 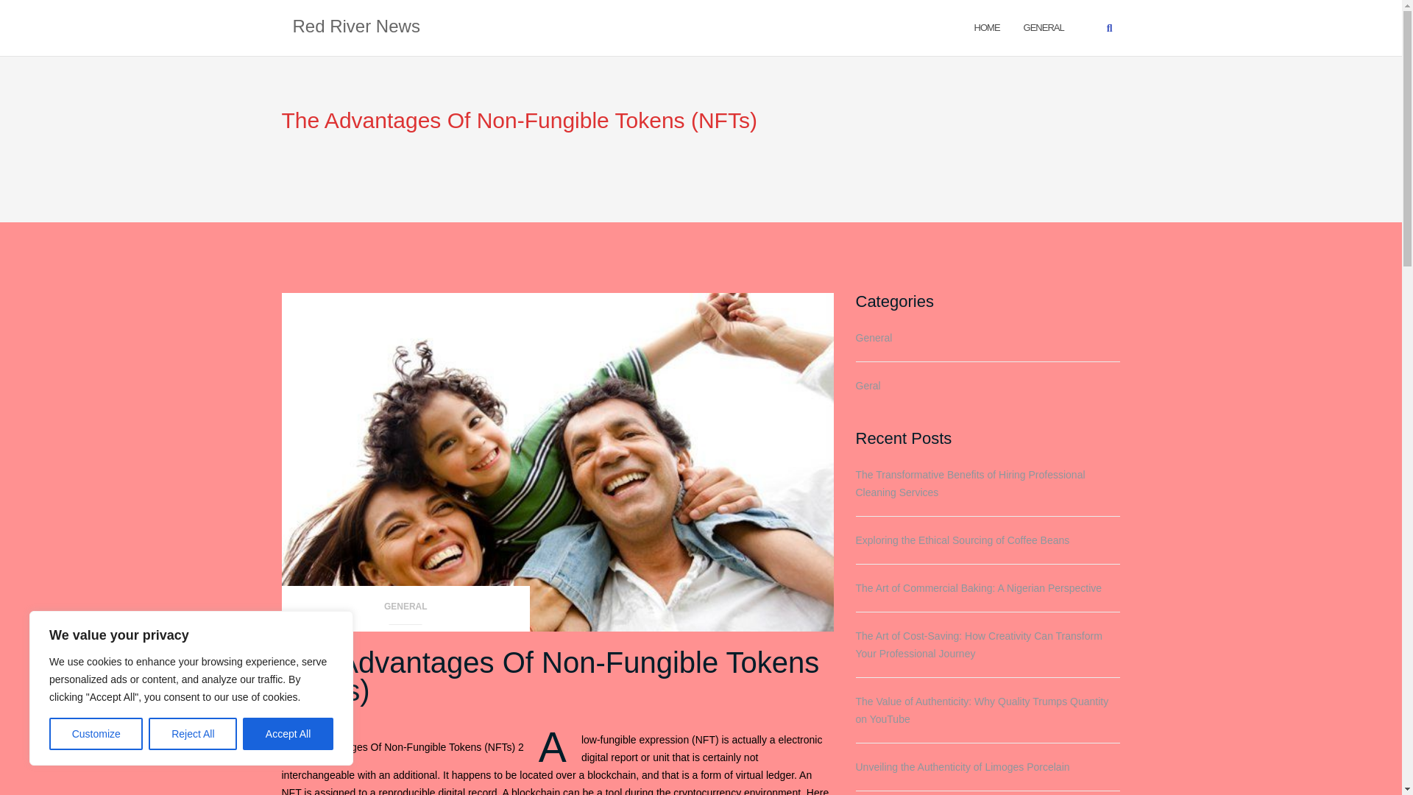 I want to click on Red River News, so click(x=356, y=27).